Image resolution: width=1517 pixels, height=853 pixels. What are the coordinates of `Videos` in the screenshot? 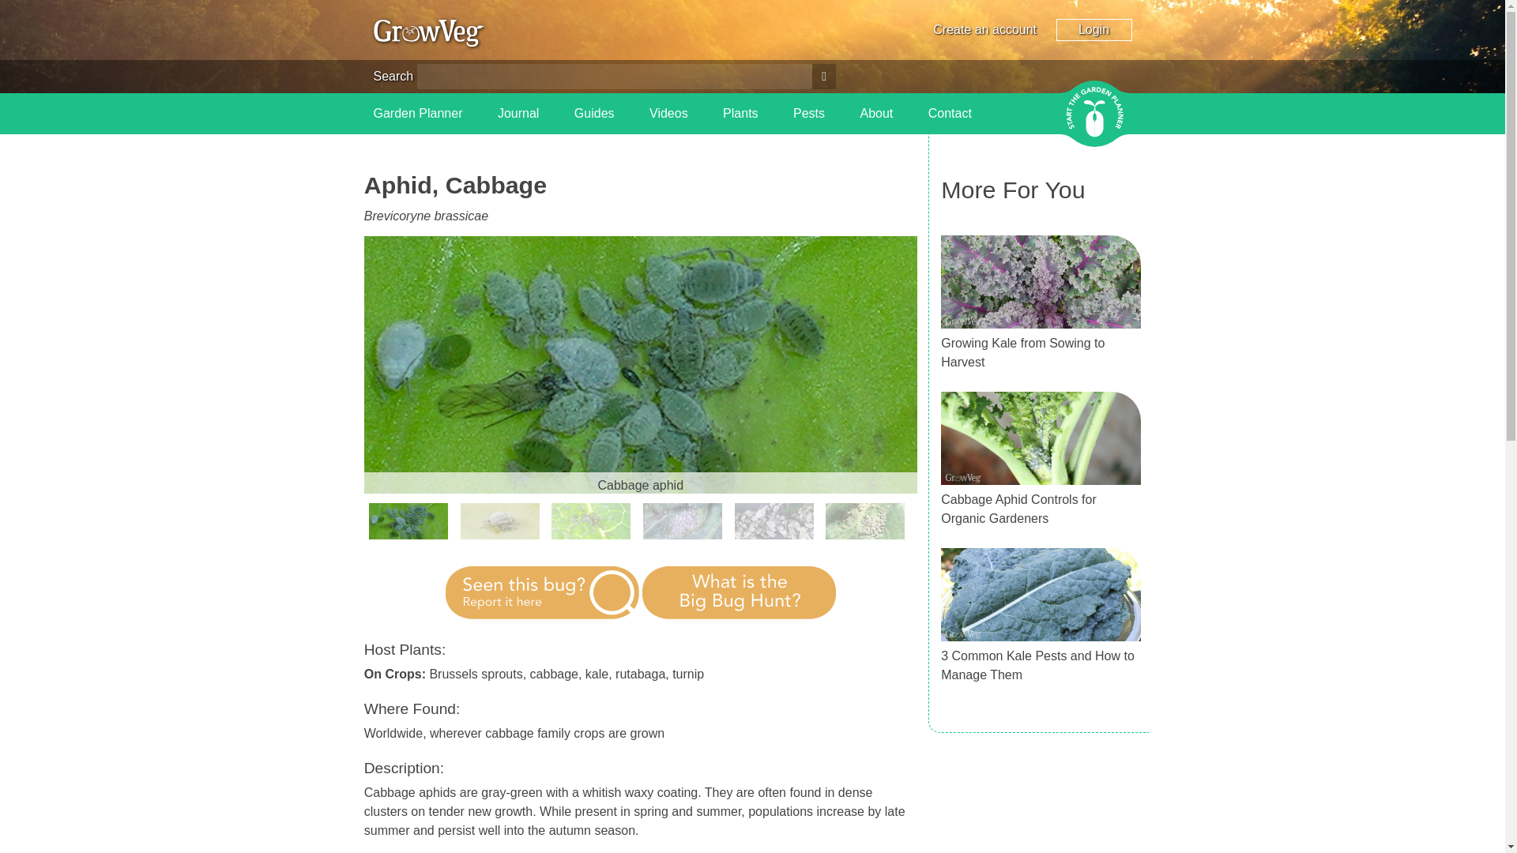 It's located at (668, 113).